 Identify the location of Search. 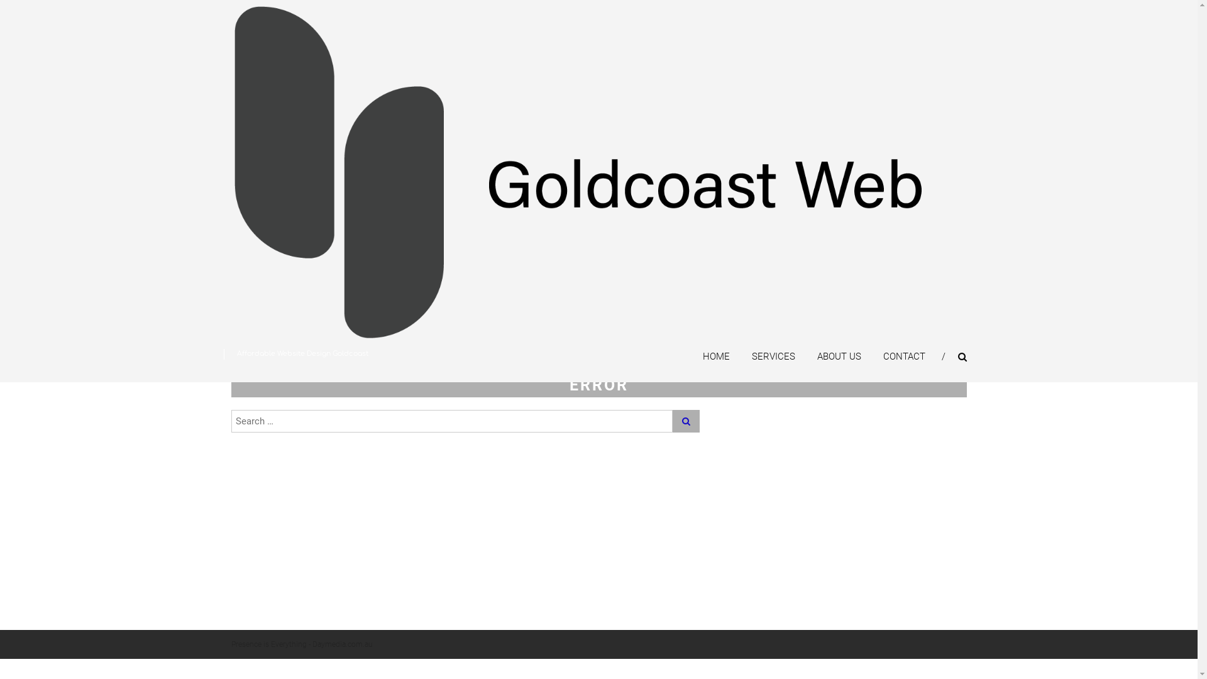
(686, 421).